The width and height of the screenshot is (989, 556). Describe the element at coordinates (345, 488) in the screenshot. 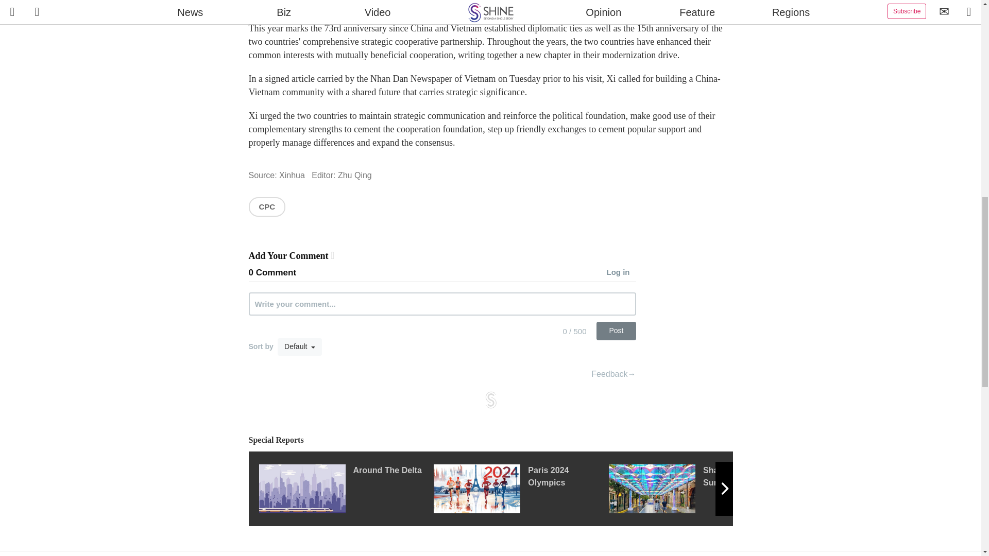

I see `Around The Delta` at that location.